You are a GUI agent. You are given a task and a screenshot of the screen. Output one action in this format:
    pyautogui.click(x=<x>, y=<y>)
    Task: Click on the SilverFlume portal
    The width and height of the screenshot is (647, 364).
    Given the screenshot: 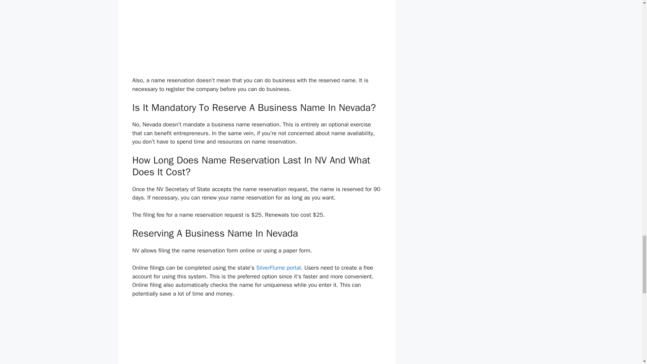 What is the action you would take?
    pyautogui.click(x=278, y=268)
    